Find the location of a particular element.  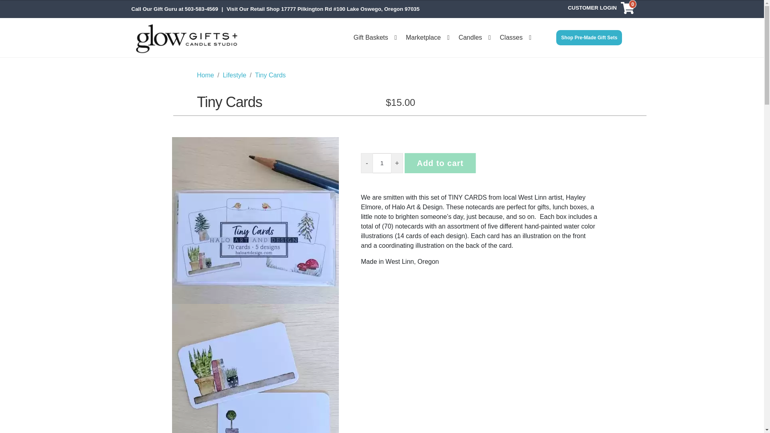

1 is located at coordinates (382, 163).